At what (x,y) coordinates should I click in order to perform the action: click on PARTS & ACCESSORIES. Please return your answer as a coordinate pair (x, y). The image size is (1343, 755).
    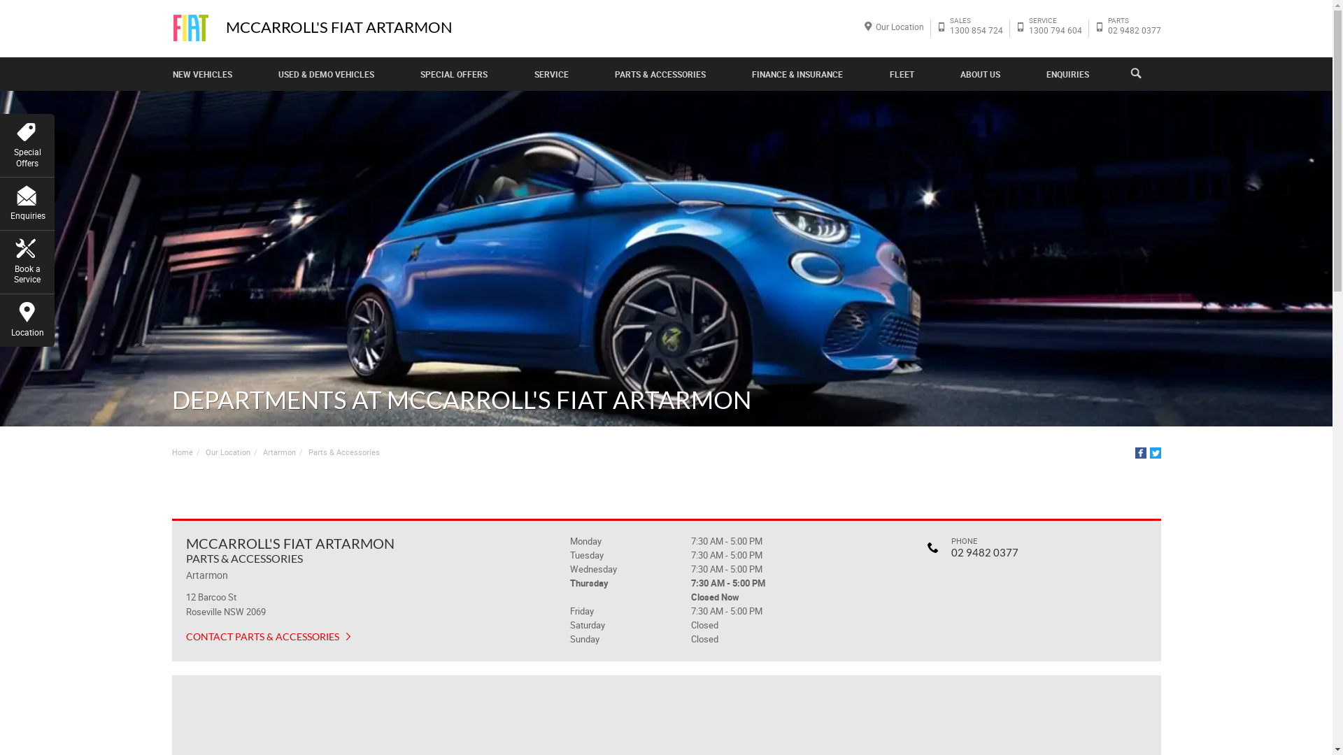
    Looking at the image, I should click on (660, 74).